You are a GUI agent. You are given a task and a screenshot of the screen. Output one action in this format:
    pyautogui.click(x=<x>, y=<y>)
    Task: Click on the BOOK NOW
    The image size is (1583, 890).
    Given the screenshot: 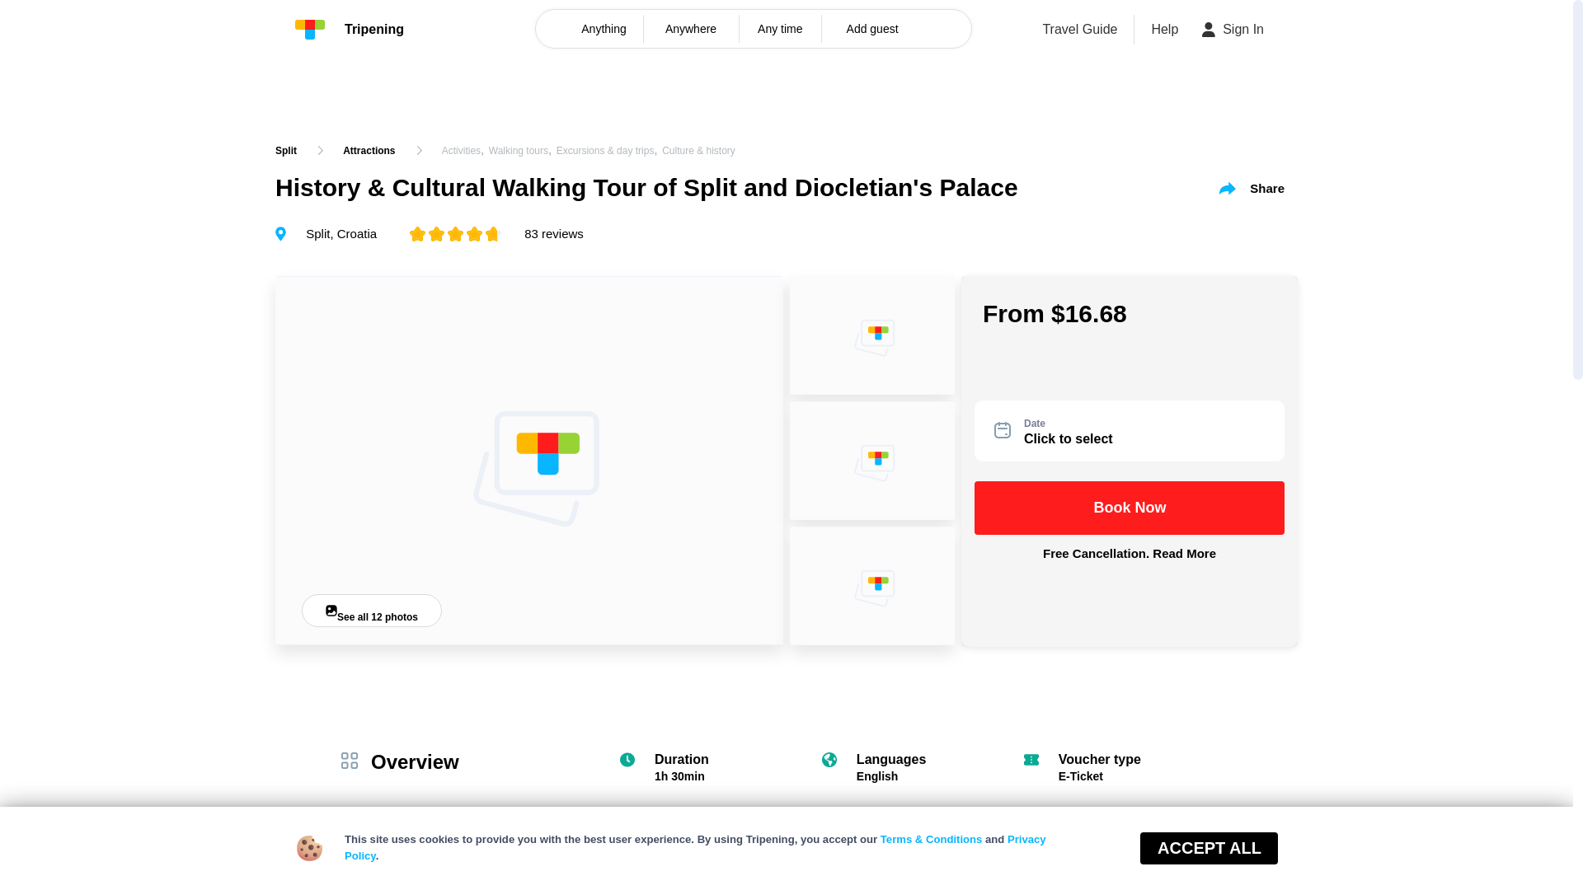 What is the action you would take?
    pyautogui.click(x=1473, y=850)
    